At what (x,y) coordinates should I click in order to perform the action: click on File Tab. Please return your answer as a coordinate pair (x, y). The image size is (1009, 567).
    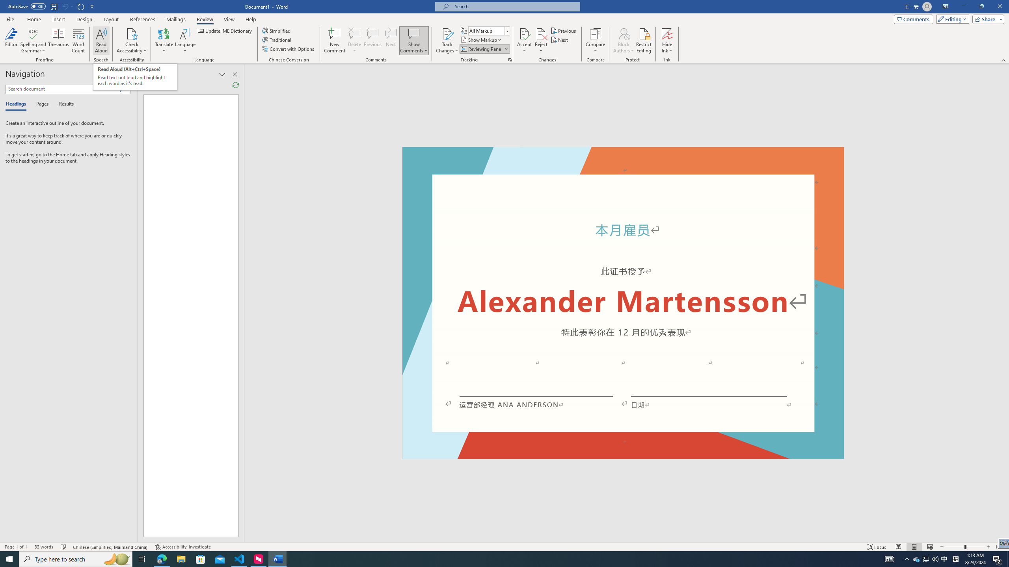
    Looking at the image, I should click on (10, 19).